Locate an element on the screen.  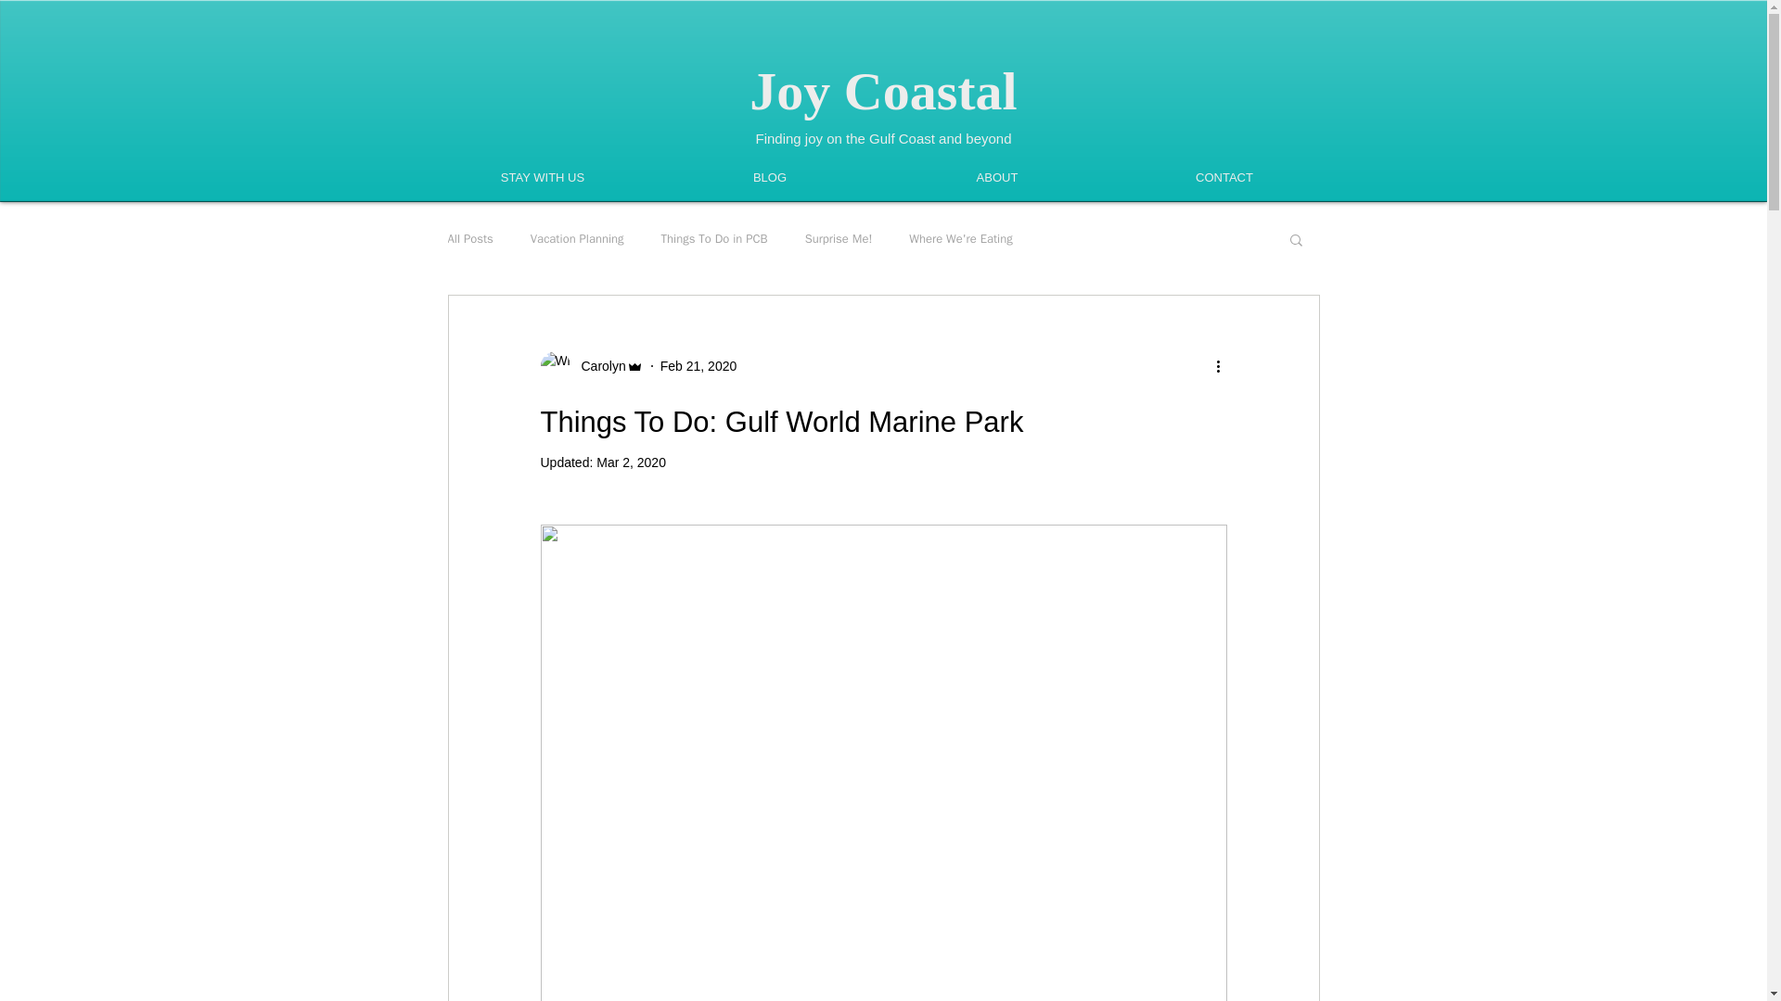
Surprise Me! is located at coordinates (839, 239).